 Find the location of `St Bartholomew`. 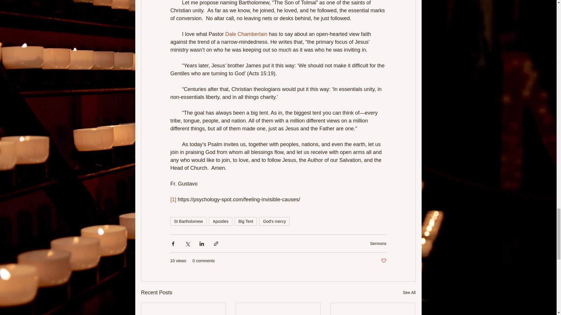

St Bartholomew is located at coordinates (188, 221).